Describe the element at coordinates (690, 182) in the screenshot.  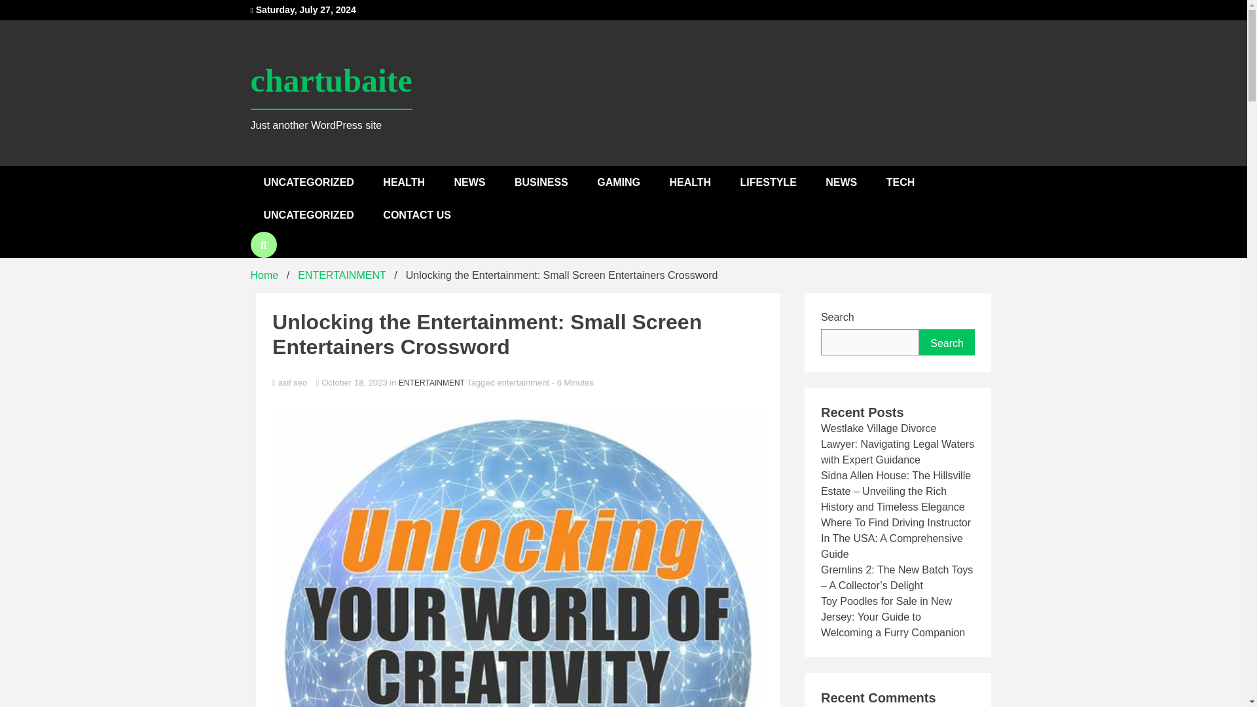
I see `HEALTH` at that location.